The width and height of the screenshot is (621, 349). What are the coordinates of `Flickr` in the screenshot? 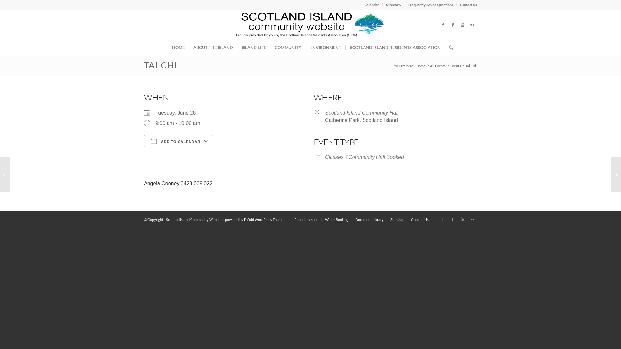 It's located at (472, 219).